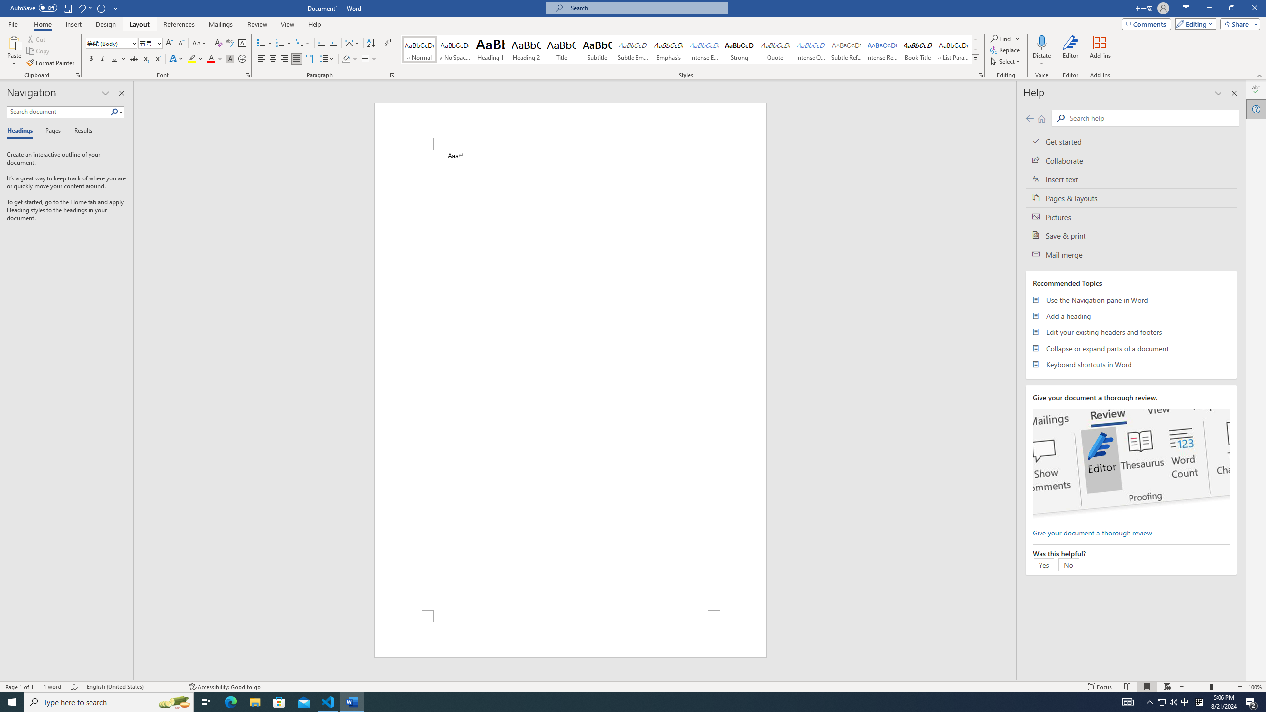 The width and height of the screenshot is (1266, 712). I want to click on Strikethrough, so click(134, 59).